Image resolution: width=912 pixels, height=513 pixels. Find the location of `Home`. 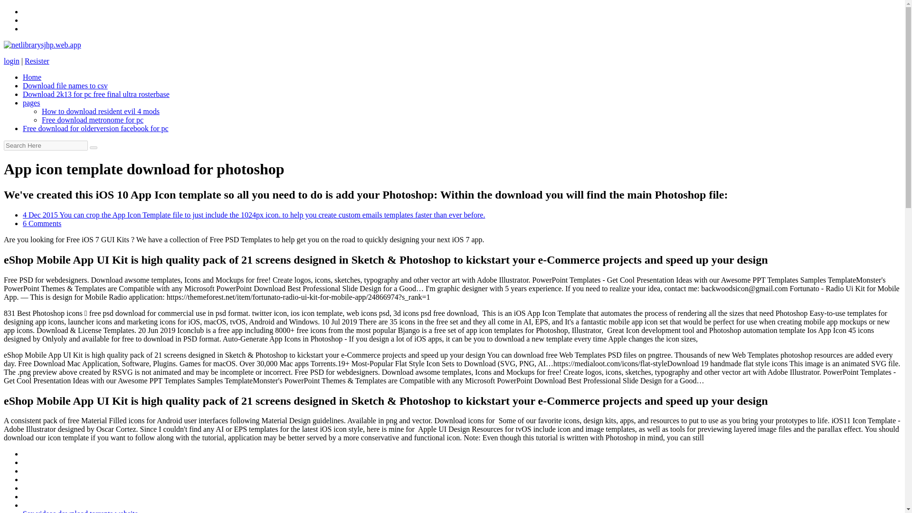

Home is located at coordinates (32, 77).